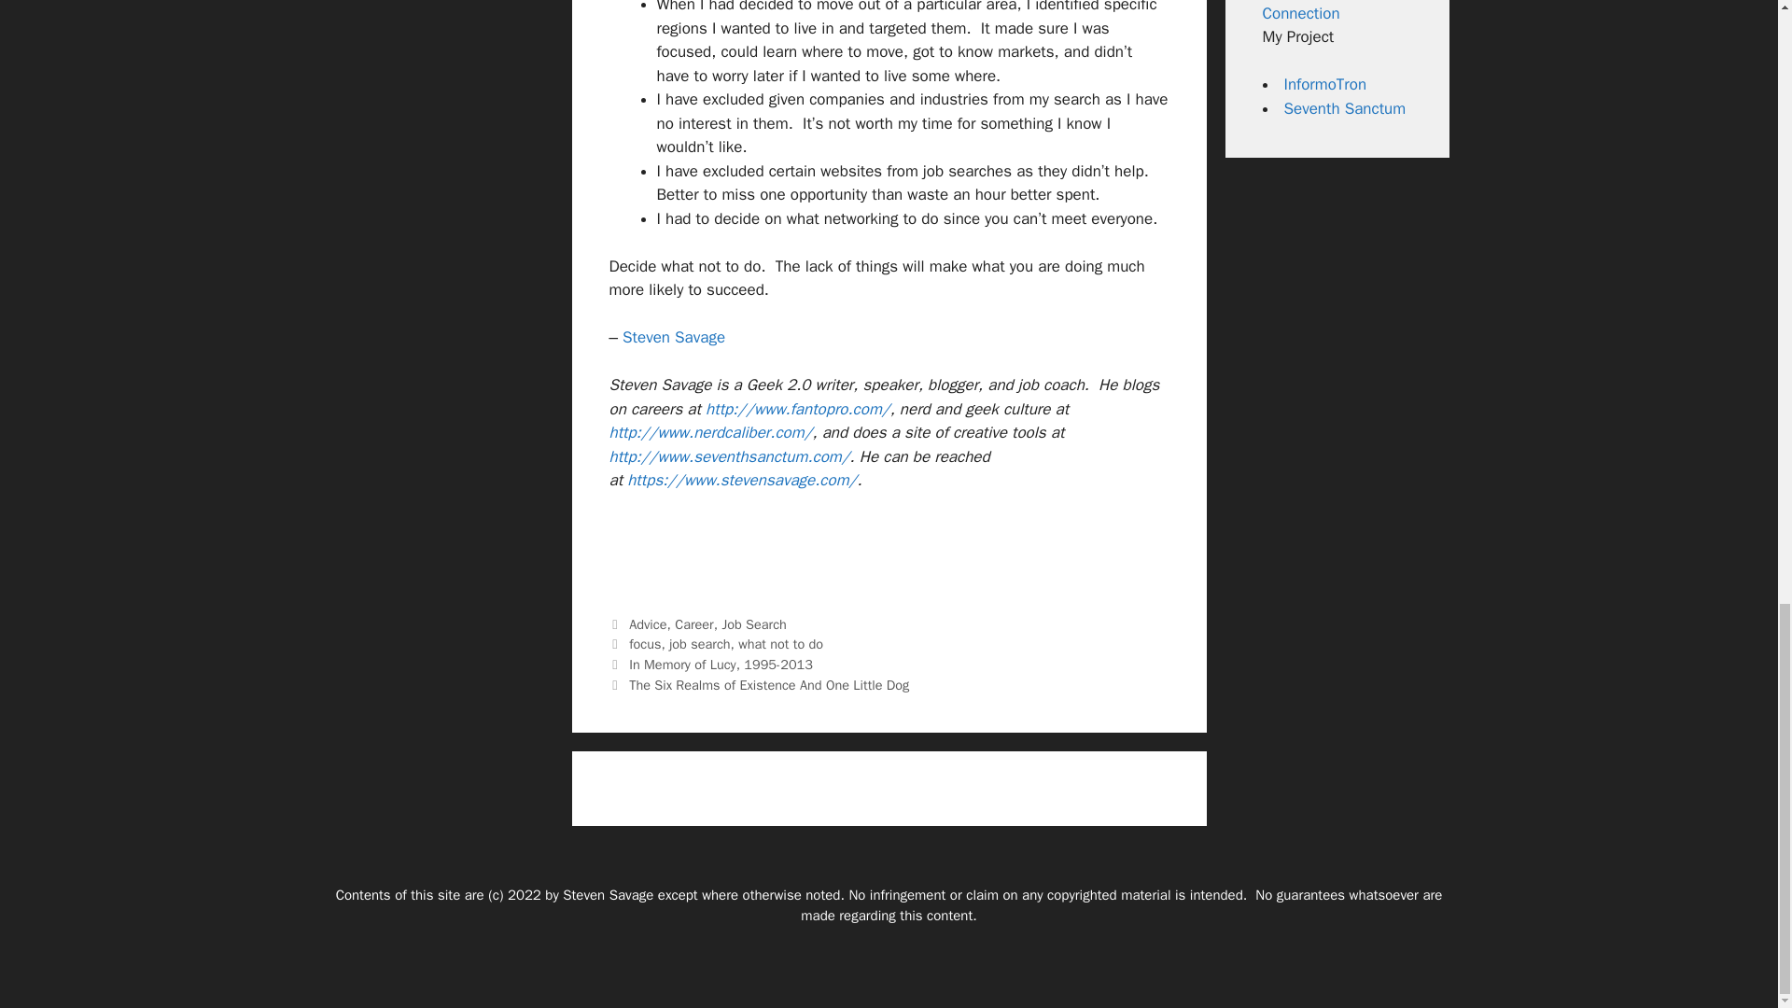 The width and height of the screenshot is (1792, 1008). What do you see at coordinates (694, 623) in the screenshot?
I see `Career` at bounding box center [694, 623].